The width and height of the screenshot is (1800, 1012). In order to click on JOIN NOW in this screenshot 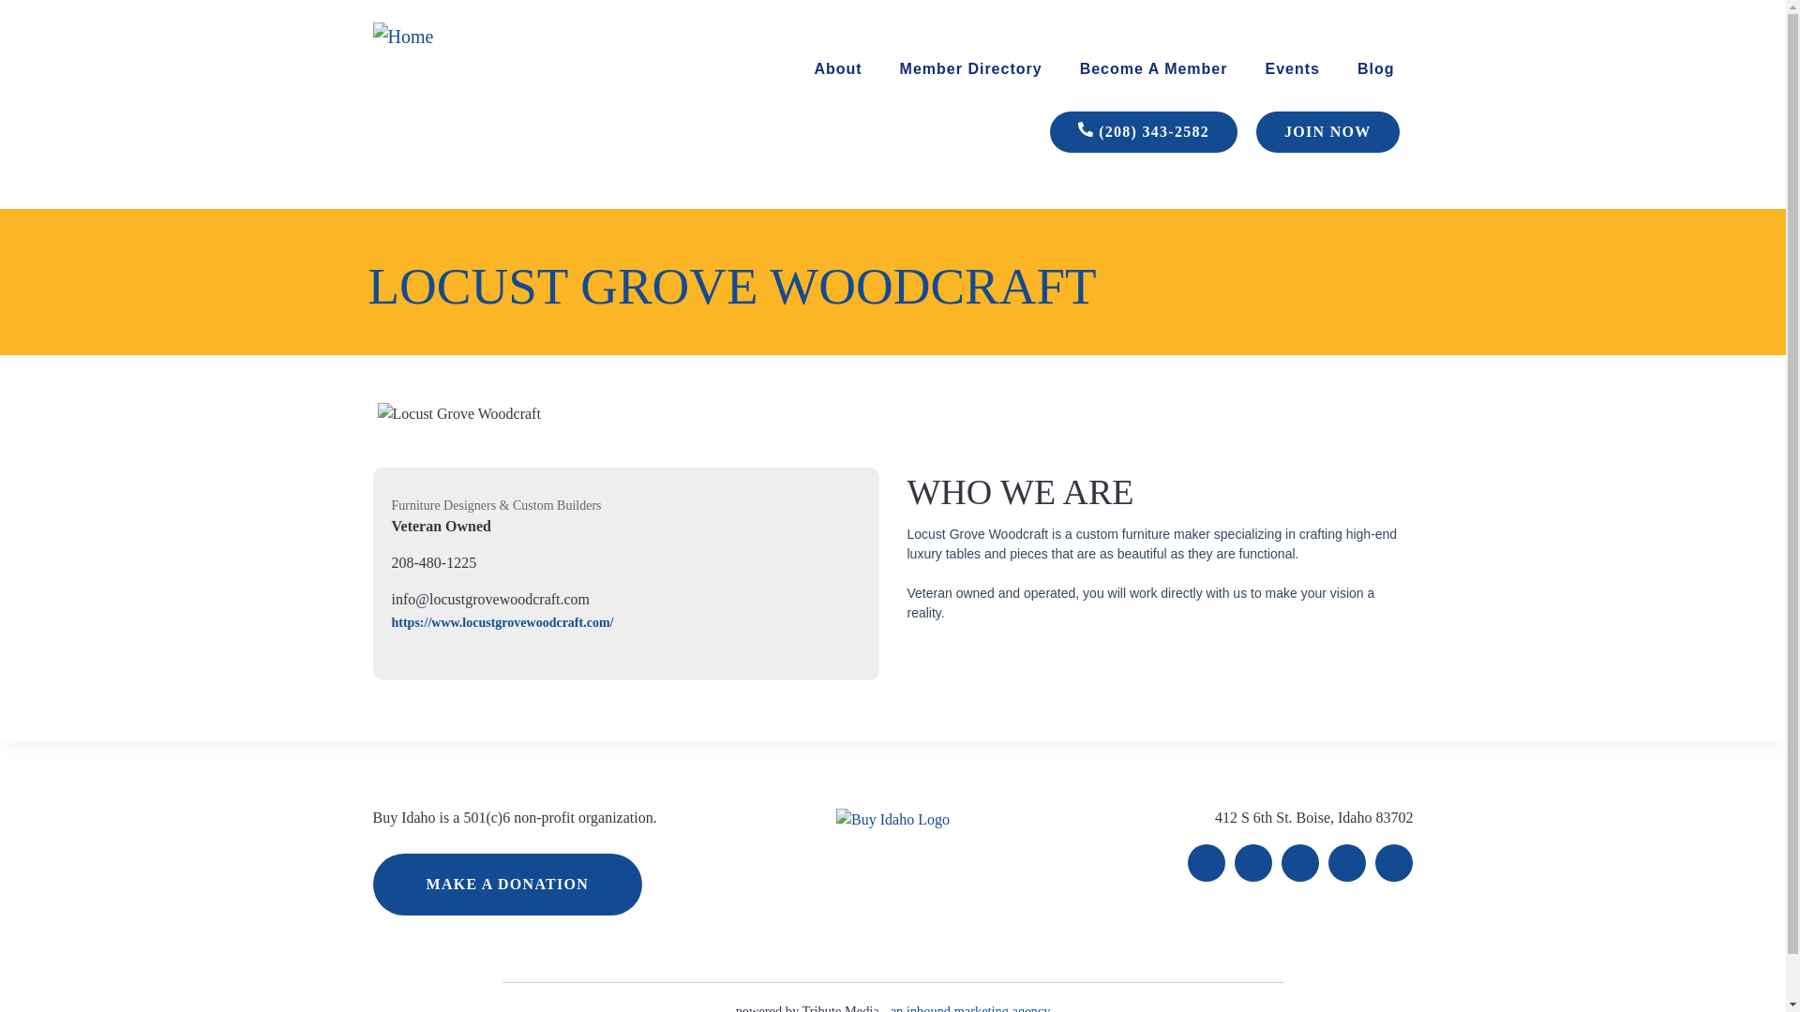, I will do `click(1327, 131)`.